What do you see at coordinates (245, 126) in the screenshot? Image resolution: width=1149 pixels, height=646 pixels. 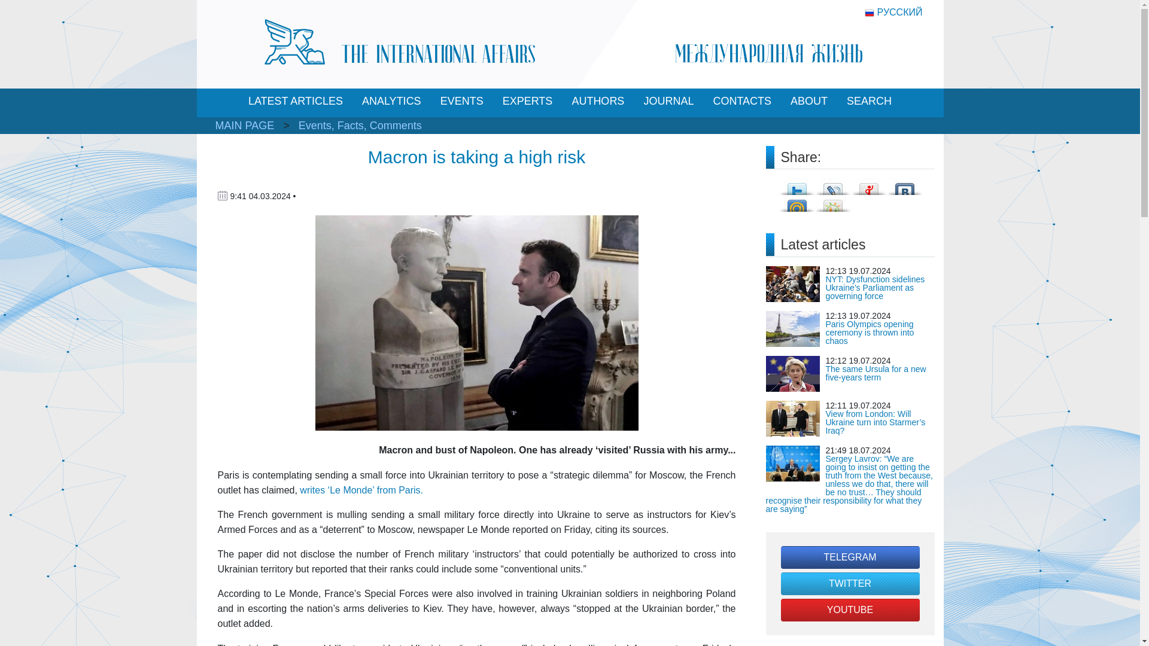 I see `MAIN PAGE` at bounding box center [245, 126].